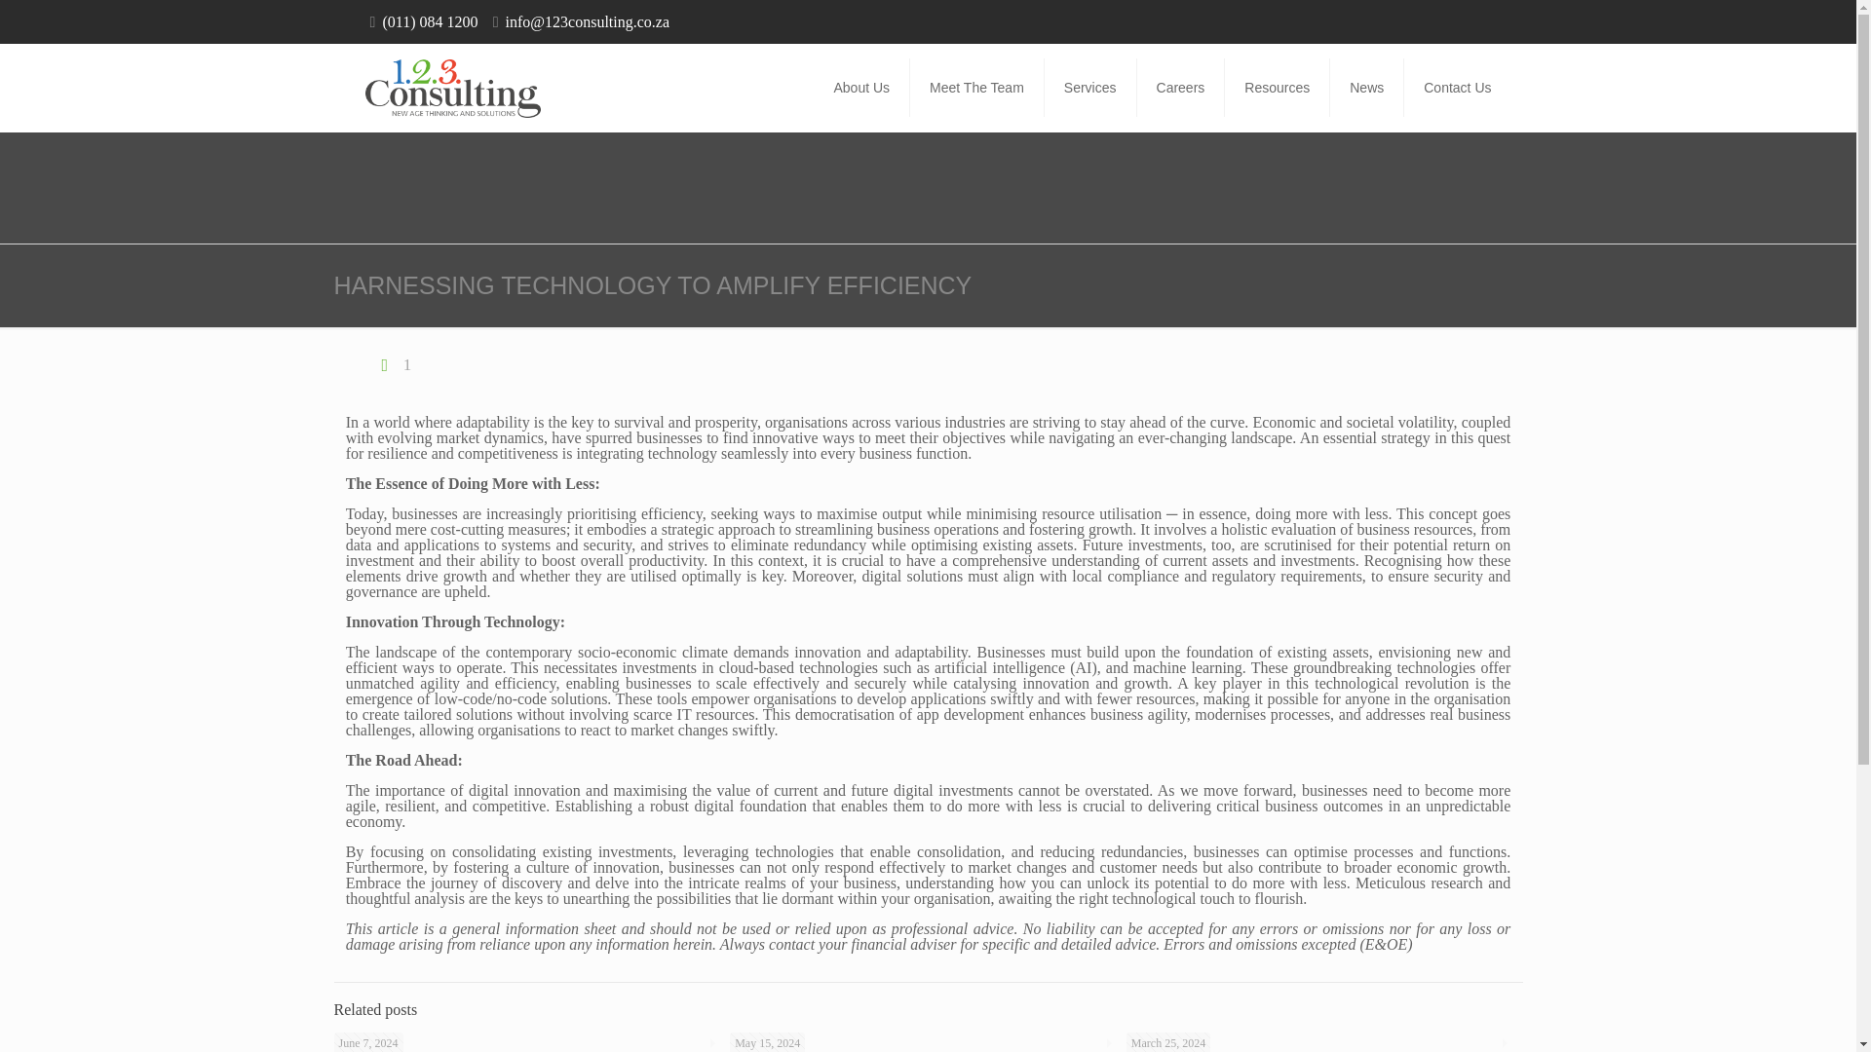  I want to click on Contact Us, so click(1457, 88).